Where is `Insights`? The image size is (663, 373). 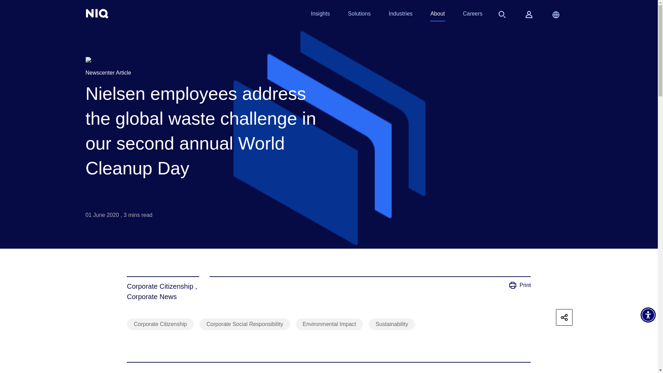 Insights is located at coordinates (320, 15).